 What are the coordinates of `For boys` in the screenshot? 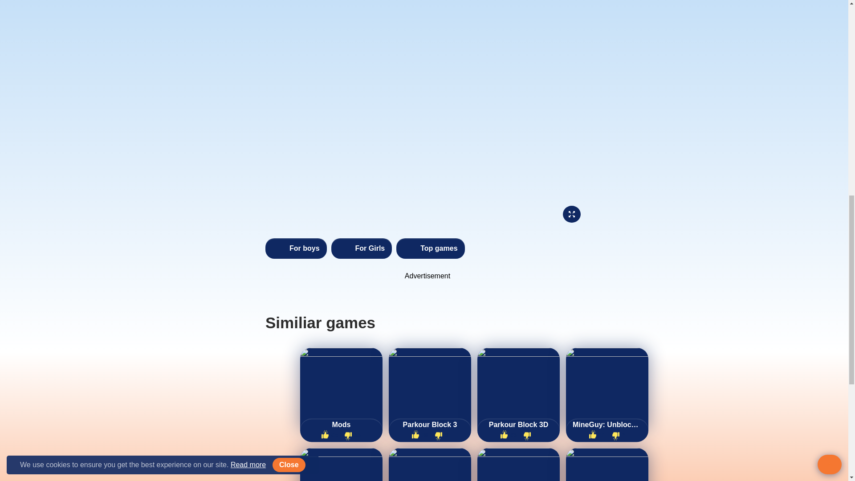 It's located at (296, 249).